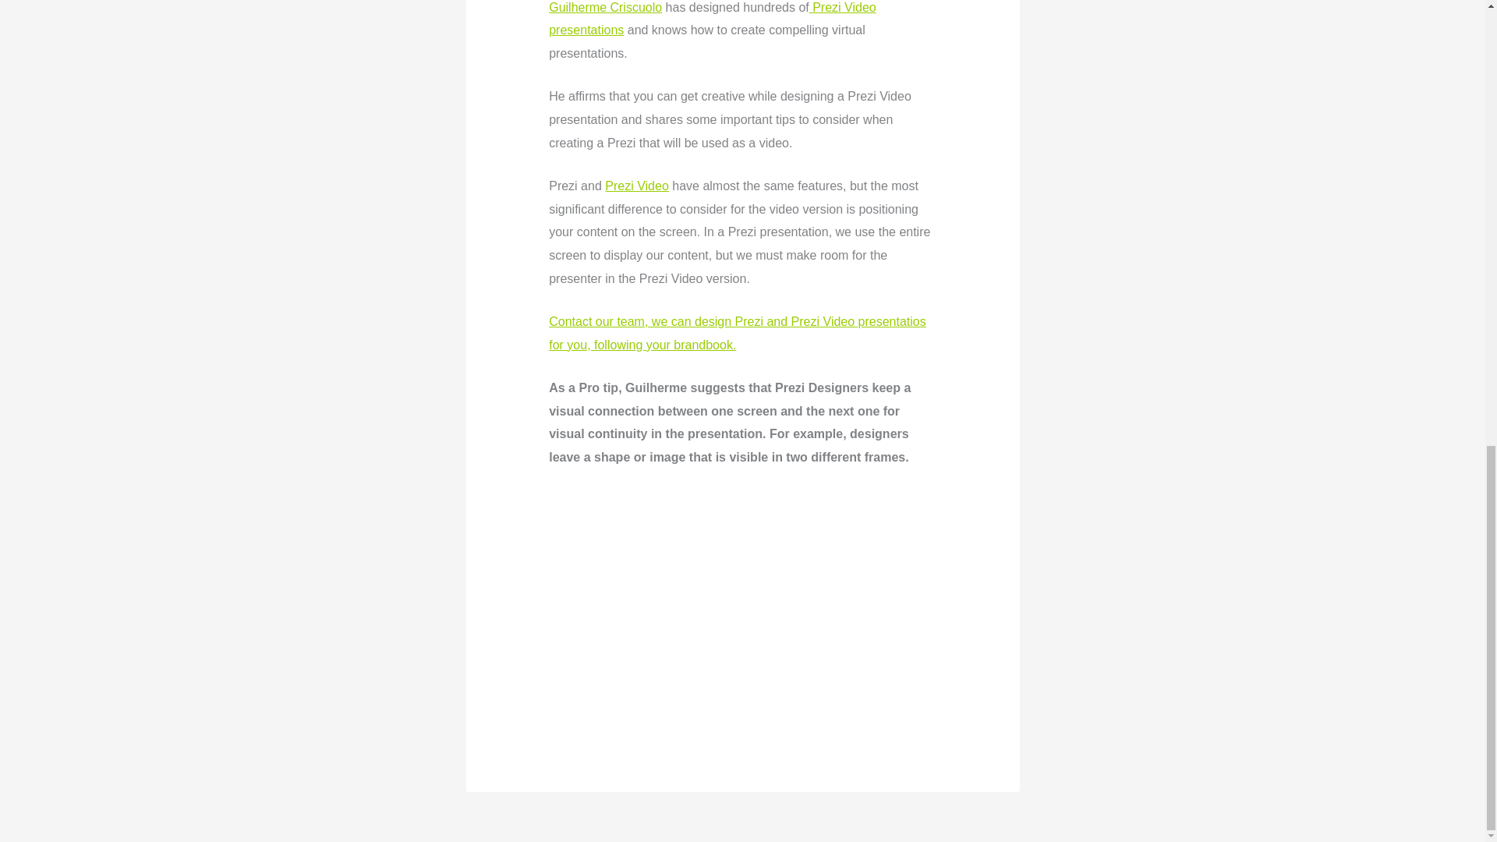  Describe the element at coordinates (636, 186) in the screenshot. I see `Prezi Video` at that location.